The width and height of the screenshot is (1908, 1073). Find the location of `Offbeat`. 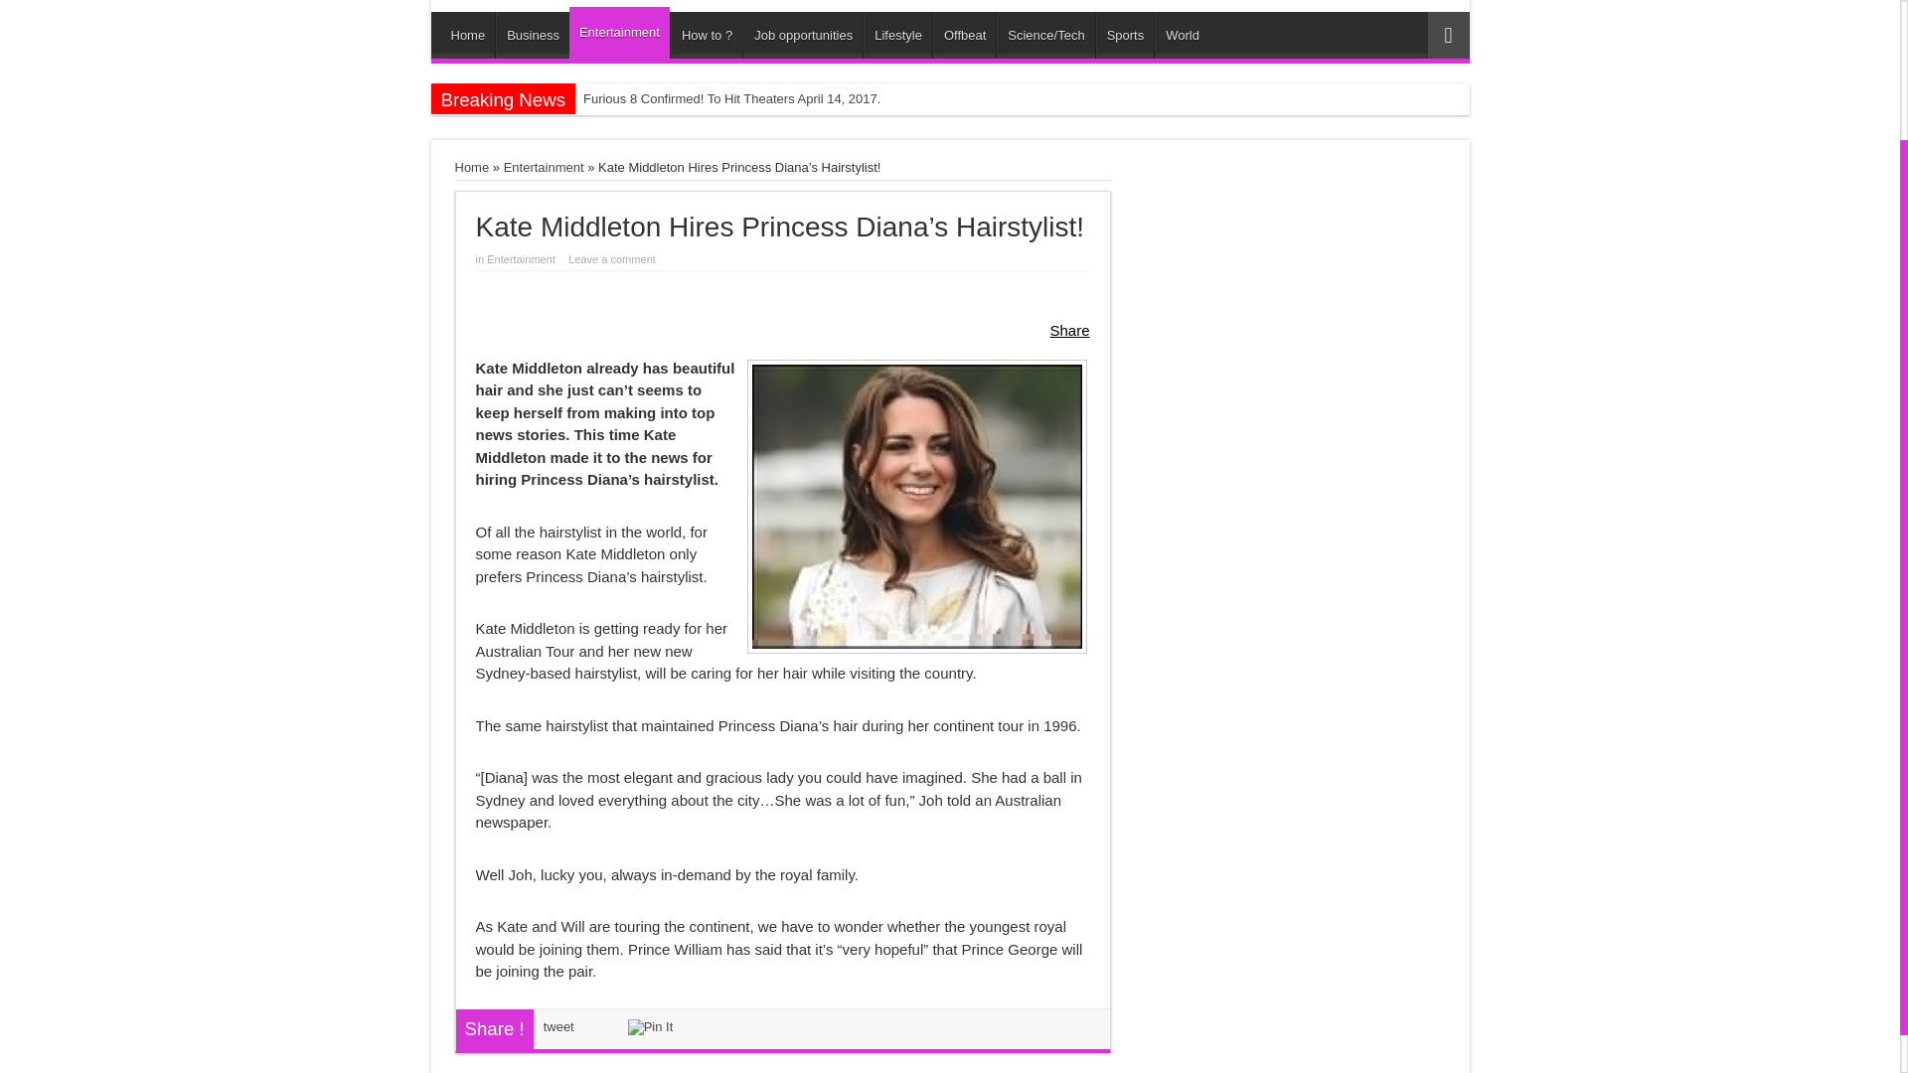

Offbeat is located at coordinates (964, 35).